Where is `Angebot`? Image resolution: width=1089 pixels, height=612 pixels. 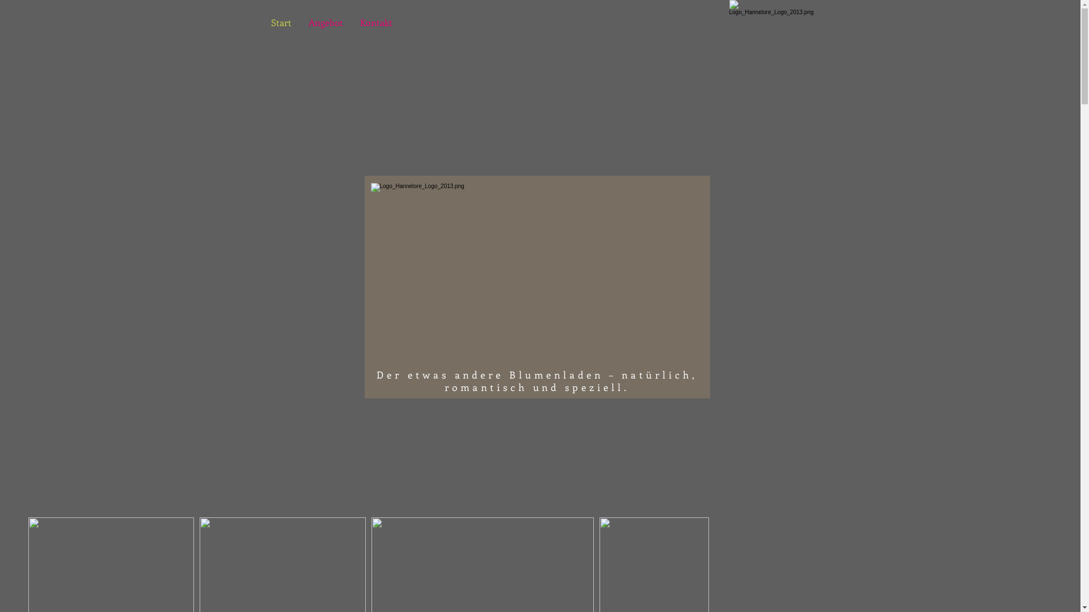
Angebot is located at coordinates (326, 23).